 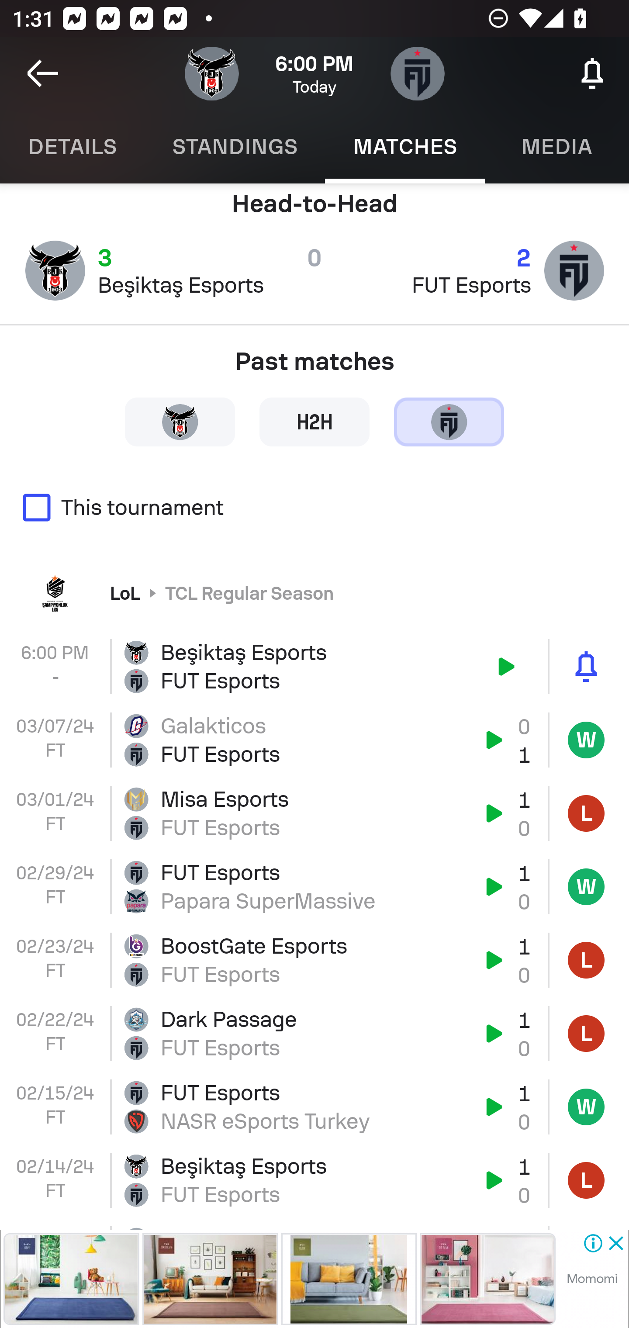 I want to click on 02/29/24 FT FUT Esports Papara SuperMassive 1 0 W, so click(x=314, y=886).